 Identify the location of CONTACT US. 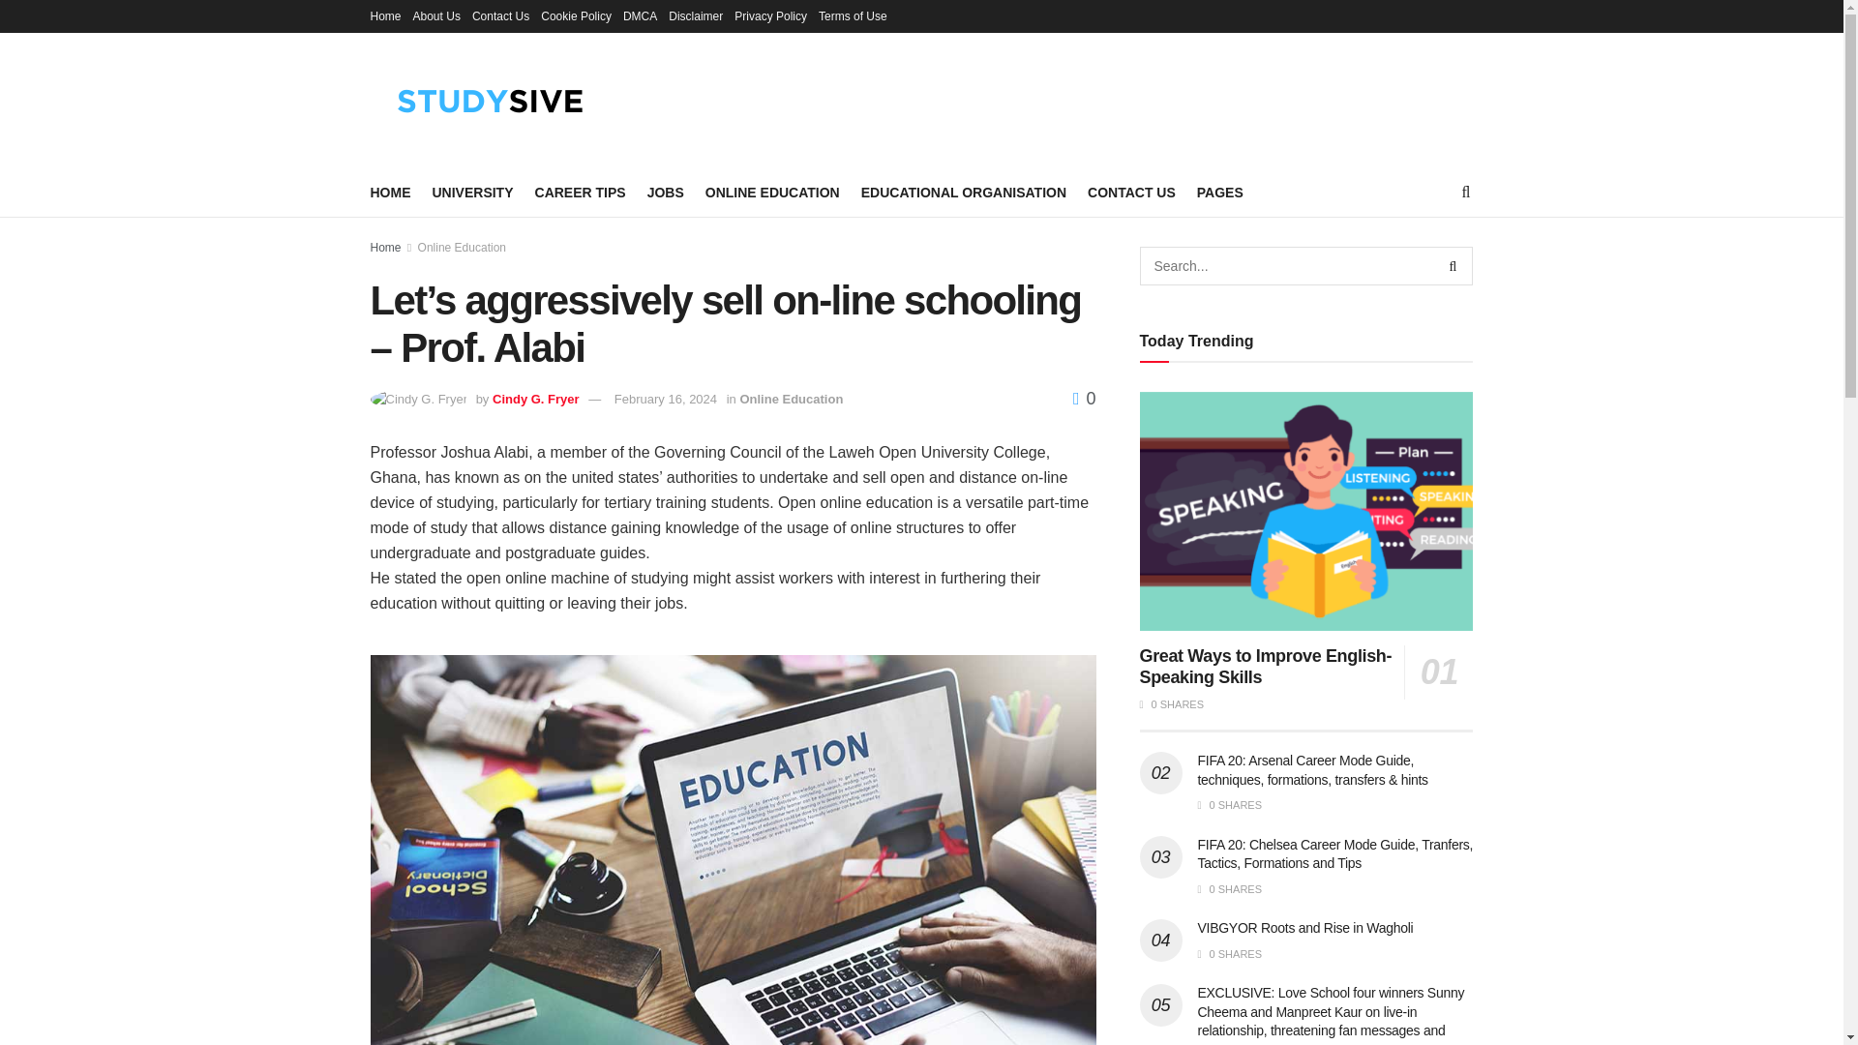
(1131, 192).